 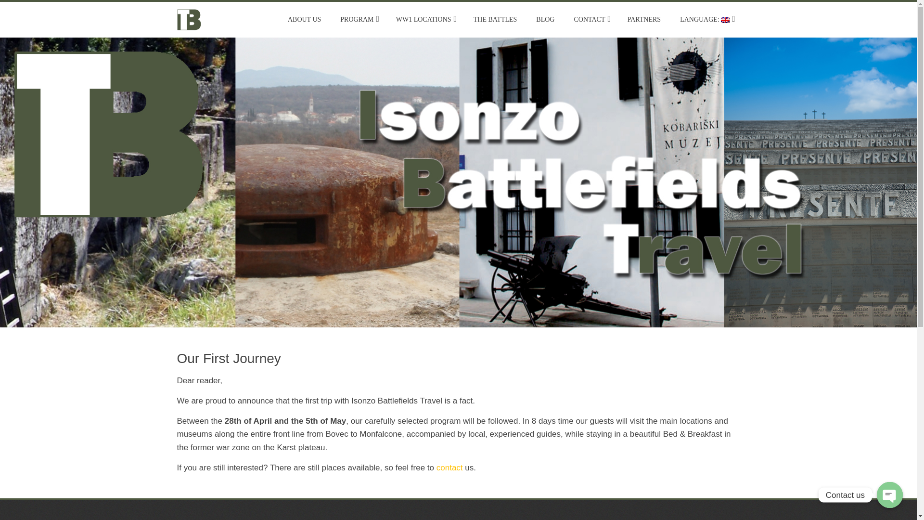 What do you see at coordinates (590, 19) in the screenshot?
I see `CONTACT` at bounding box center [590, 19].